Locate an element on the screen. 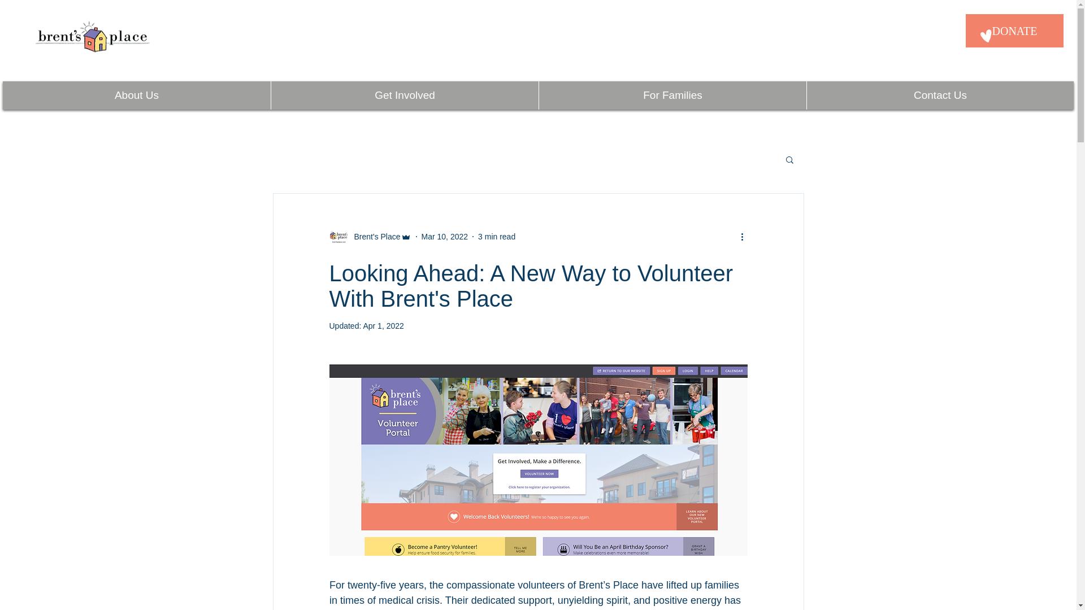 This screenshot has height=610, width=1085. Apr 1, 2022 is located at coordinates (383, 326).